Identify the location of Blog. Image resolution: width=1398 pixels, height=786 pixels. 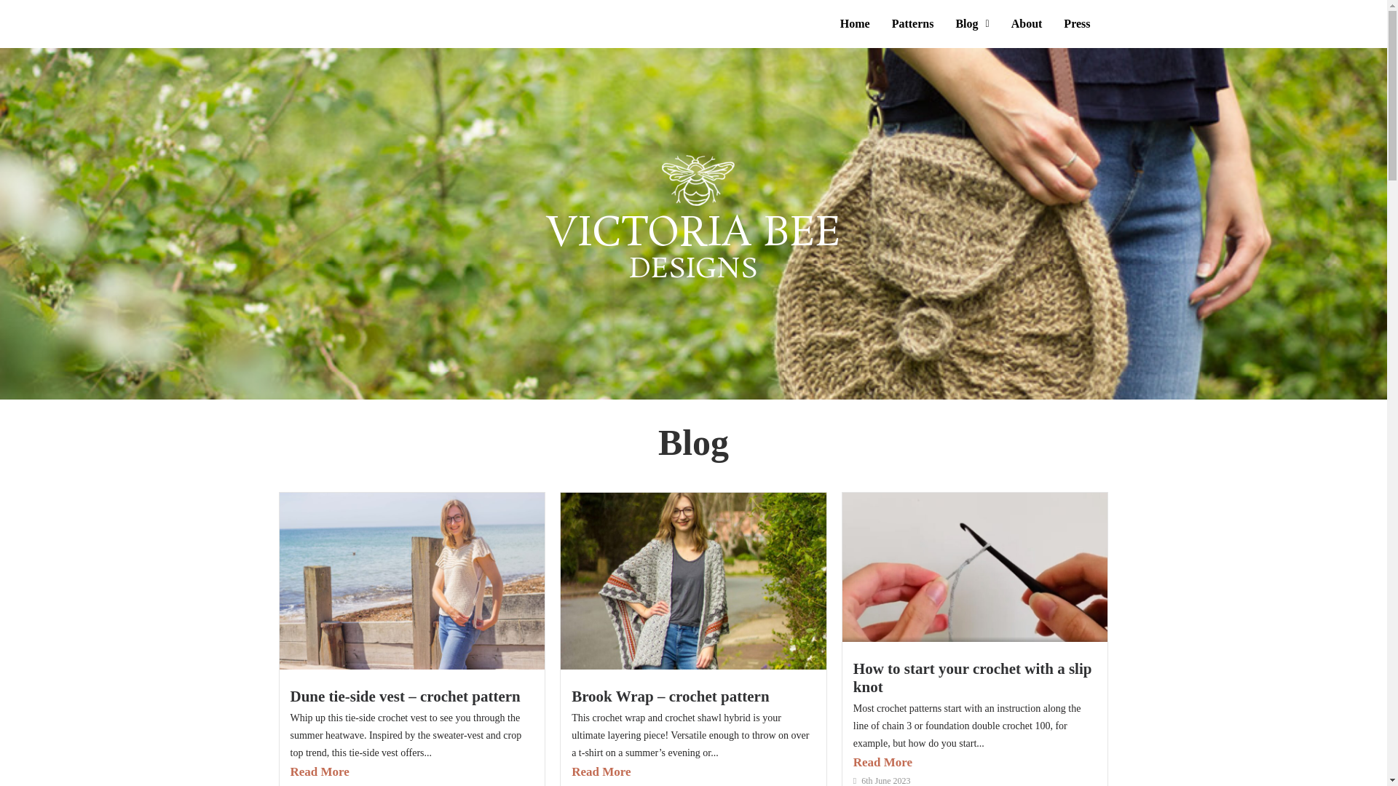
(971, 23).